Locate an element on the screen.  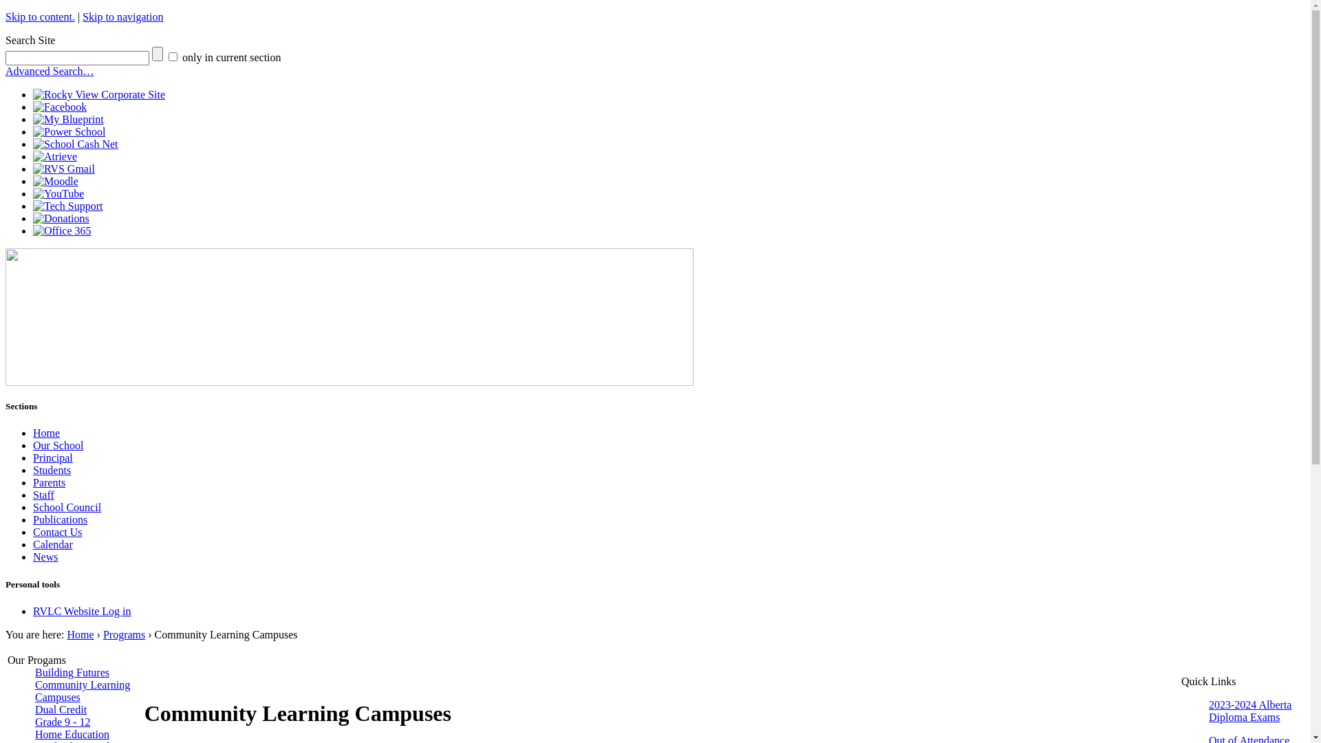
My Blueprint is located at coordinates (69, 120).